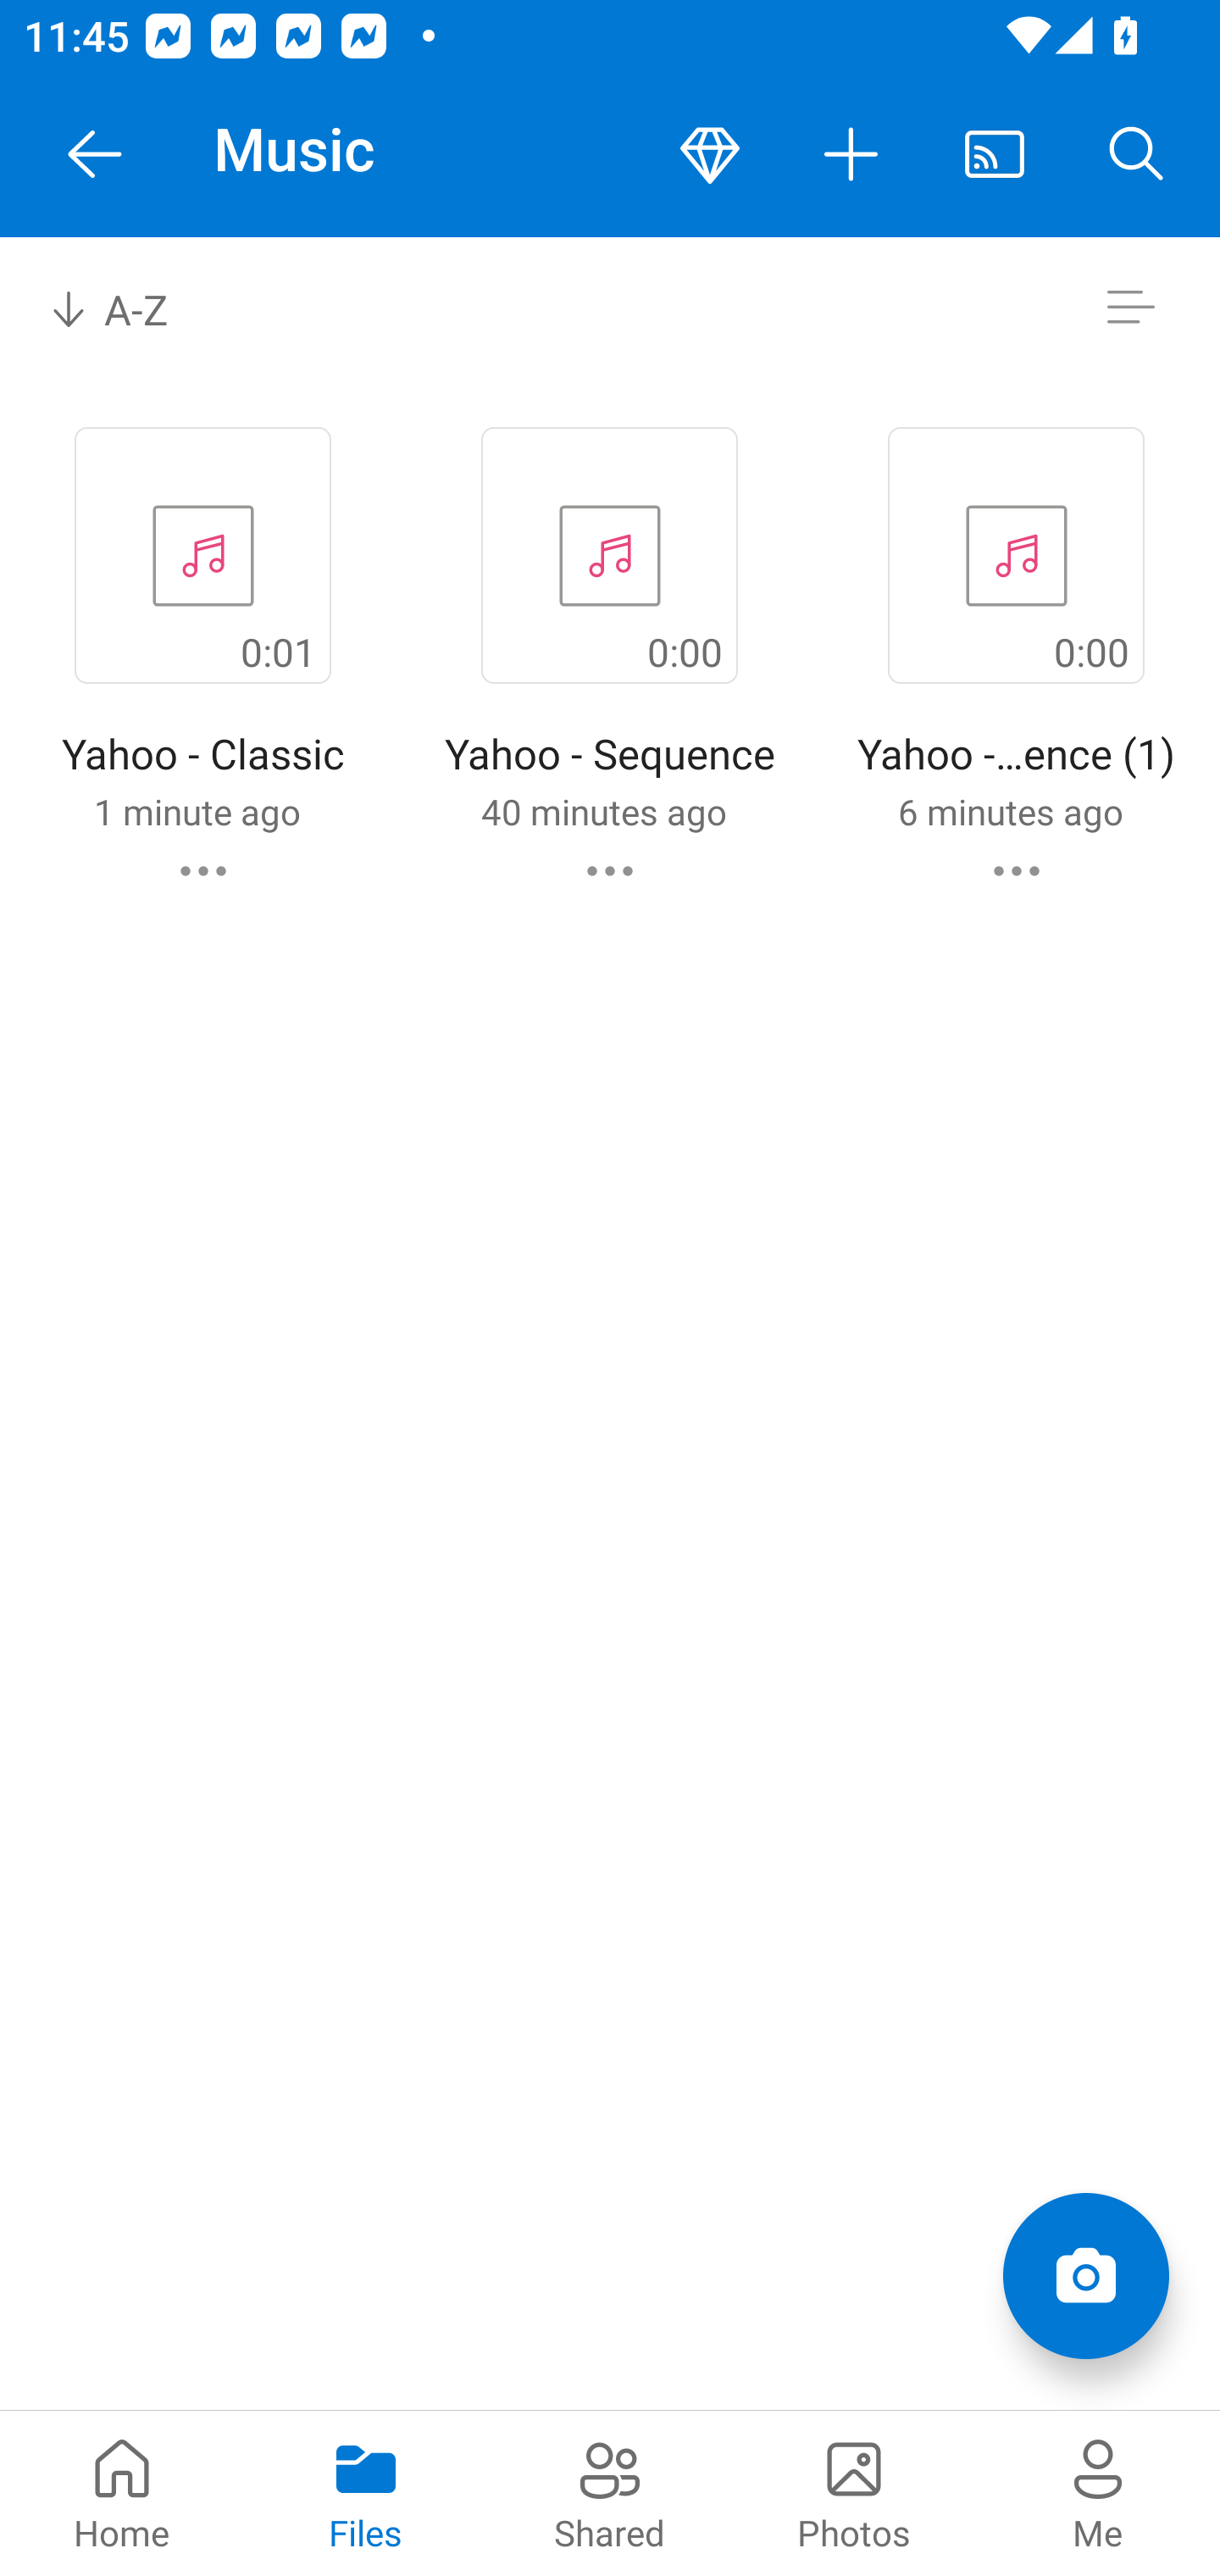  Describe the element at coordinates (603, 811) in the screenshot. I see `40 minutes ago` at that location.